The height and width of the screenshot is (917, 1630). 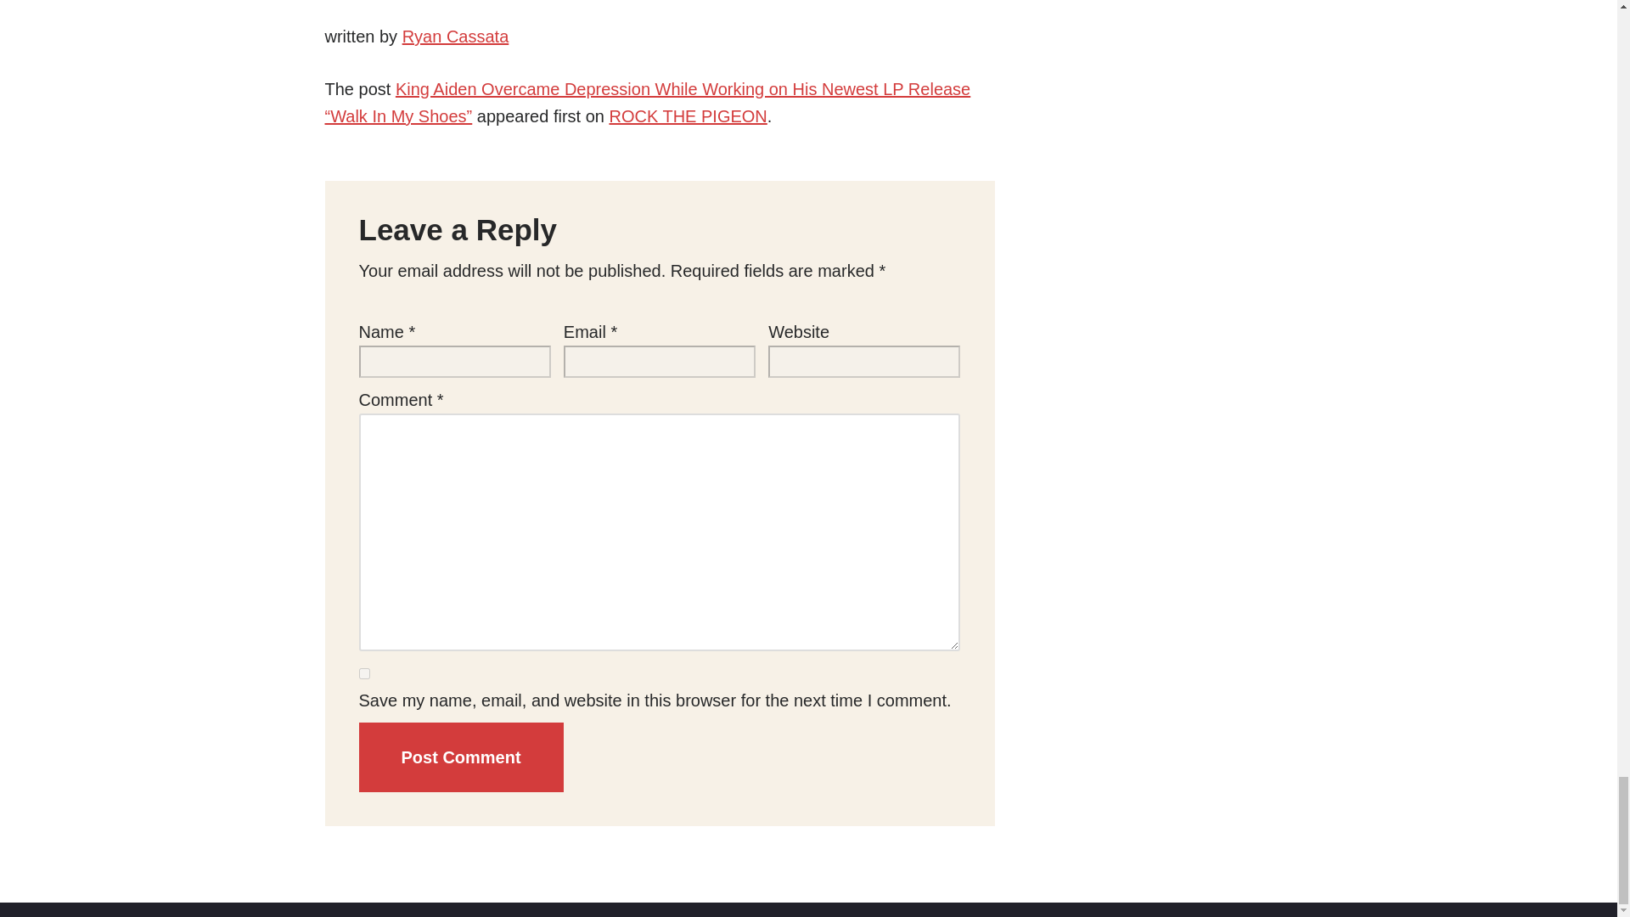 What do you see at coordinates (687, 115) in the screenshot?
I see `ROCK THE PIGEON` at bounding box center [687, 115].